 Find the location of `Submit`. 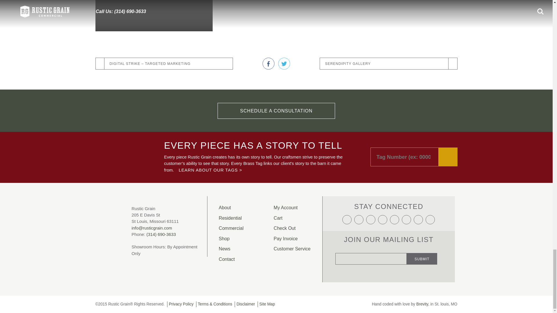

Submit is located at coordinates (422, 258).